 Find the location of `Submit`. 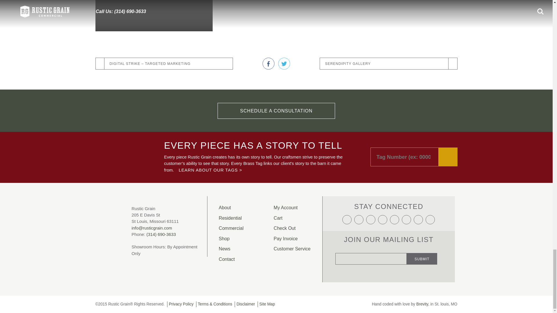

Submit is located at coordinates (422, 258).